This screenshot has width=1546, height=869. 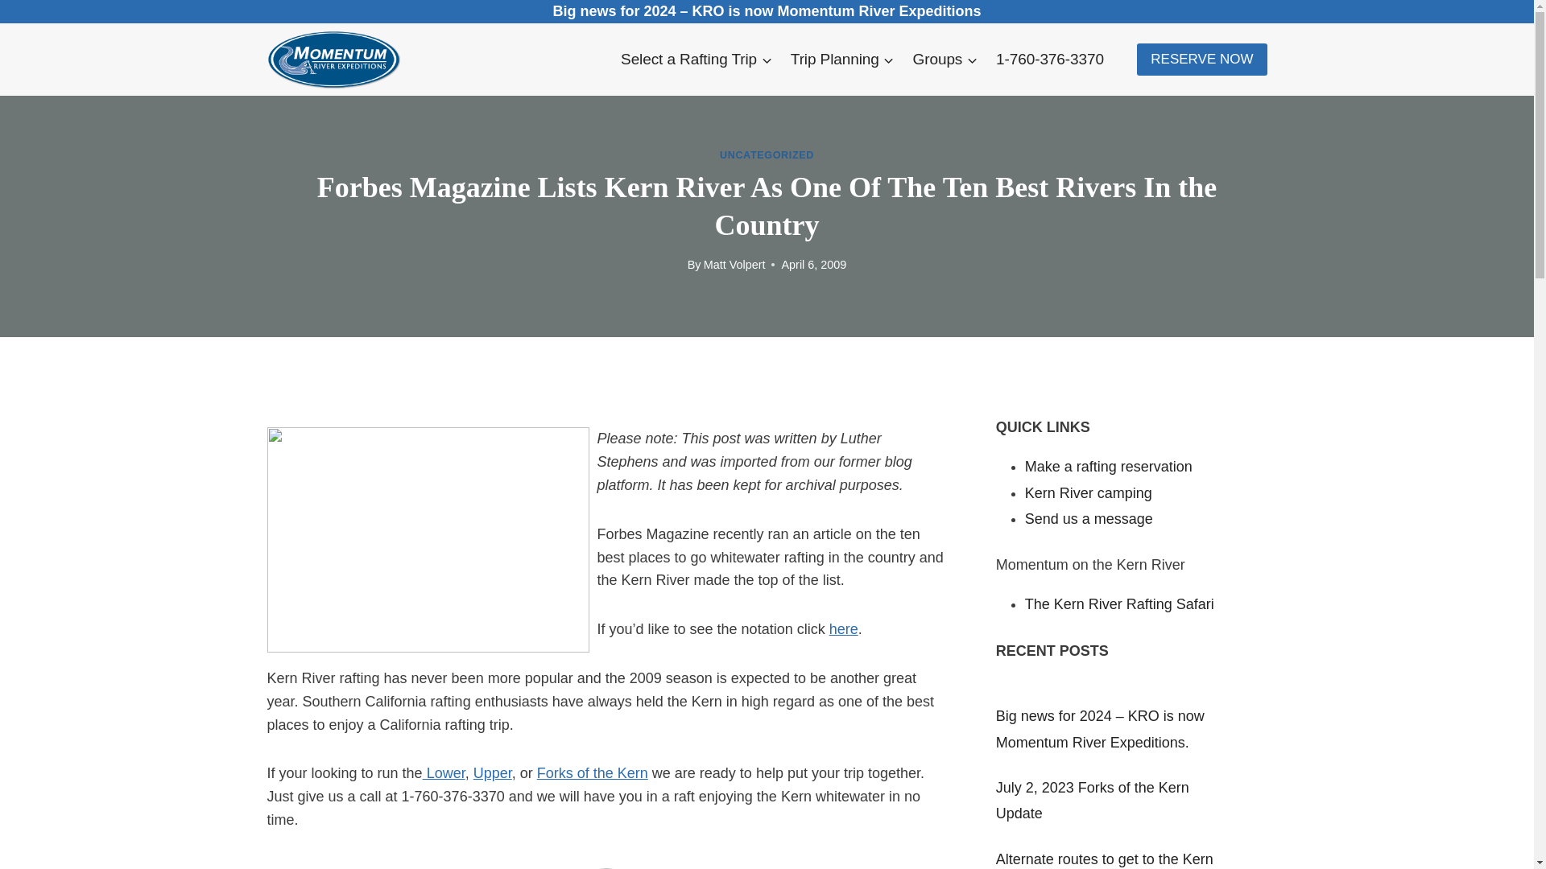 What do you see at coordinates (1201, 60) in the screenshot?
I see `RESERVE NOW` at bounding box center [1201, 60].